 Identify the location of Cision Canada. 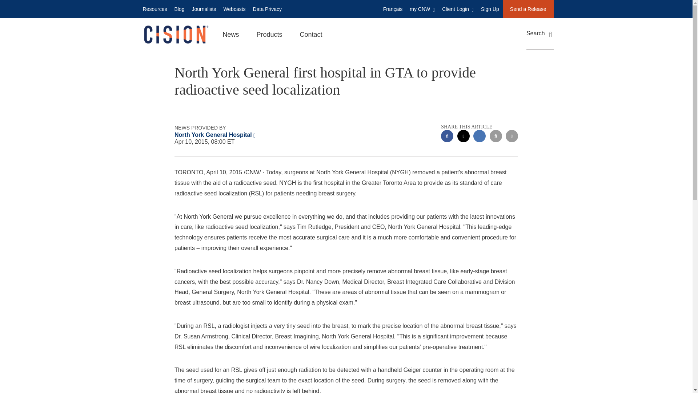
(176, 35).